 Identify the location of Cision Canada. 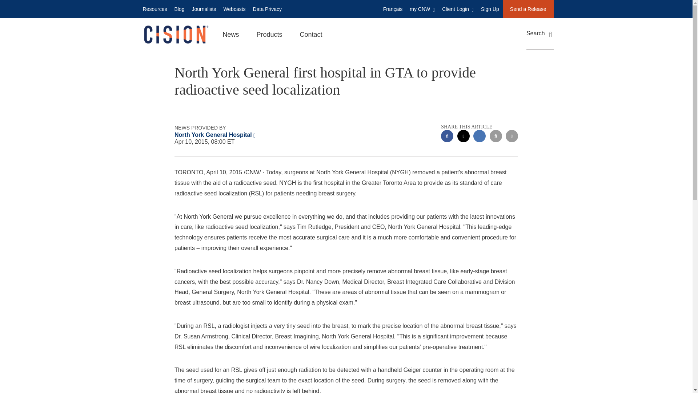
(176, 35).